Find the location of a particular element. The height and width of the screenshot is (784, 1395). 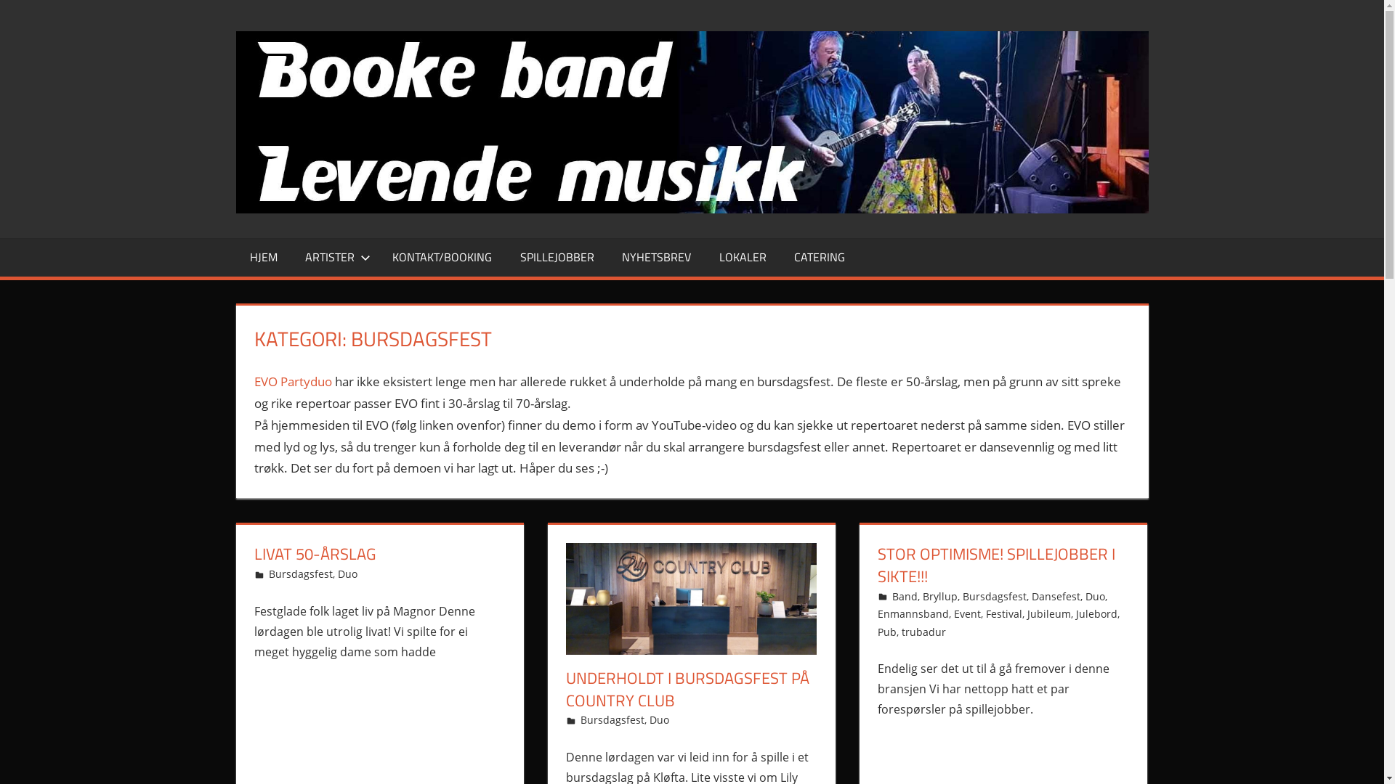

Dansefest is located at coordinates (1056, 597).